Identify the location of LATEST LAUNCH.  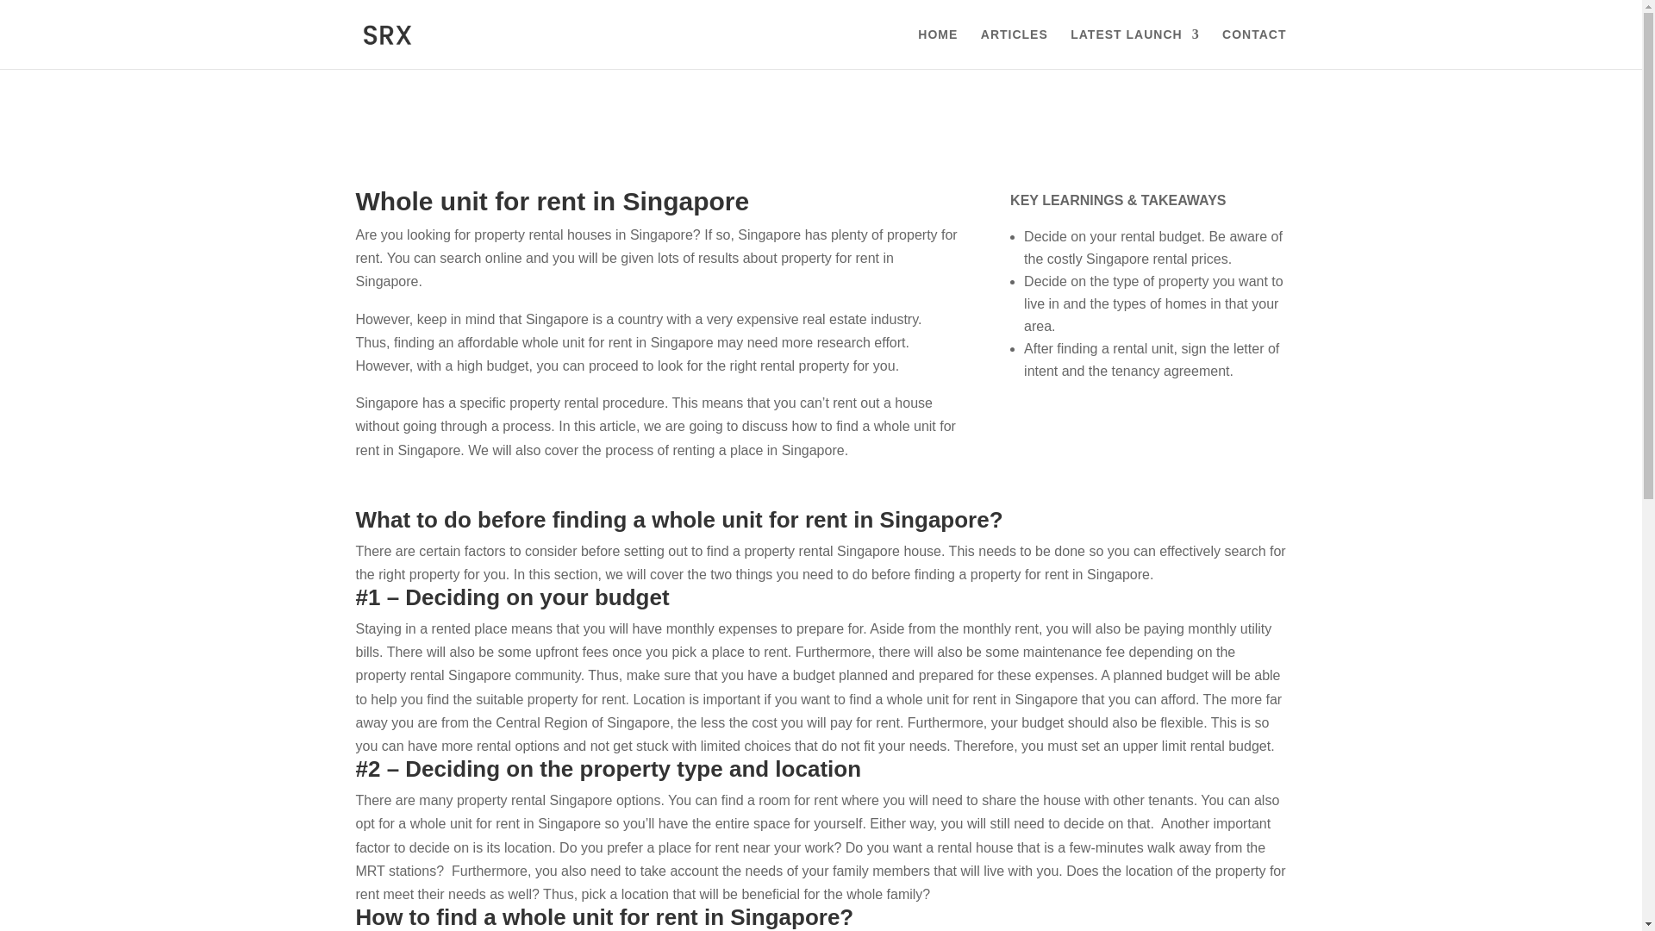
(1134, 48).